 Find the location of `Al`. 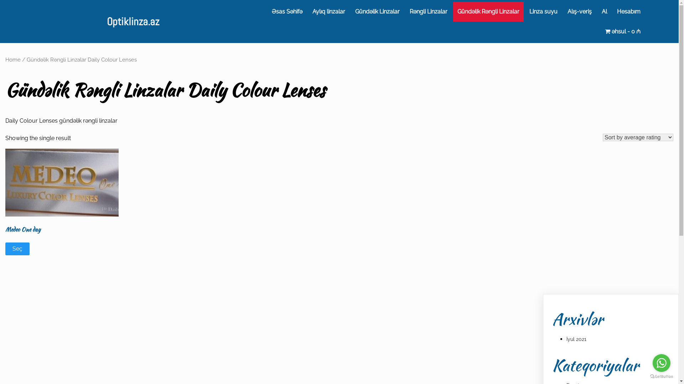

Al is located at coordinates (604, 12).